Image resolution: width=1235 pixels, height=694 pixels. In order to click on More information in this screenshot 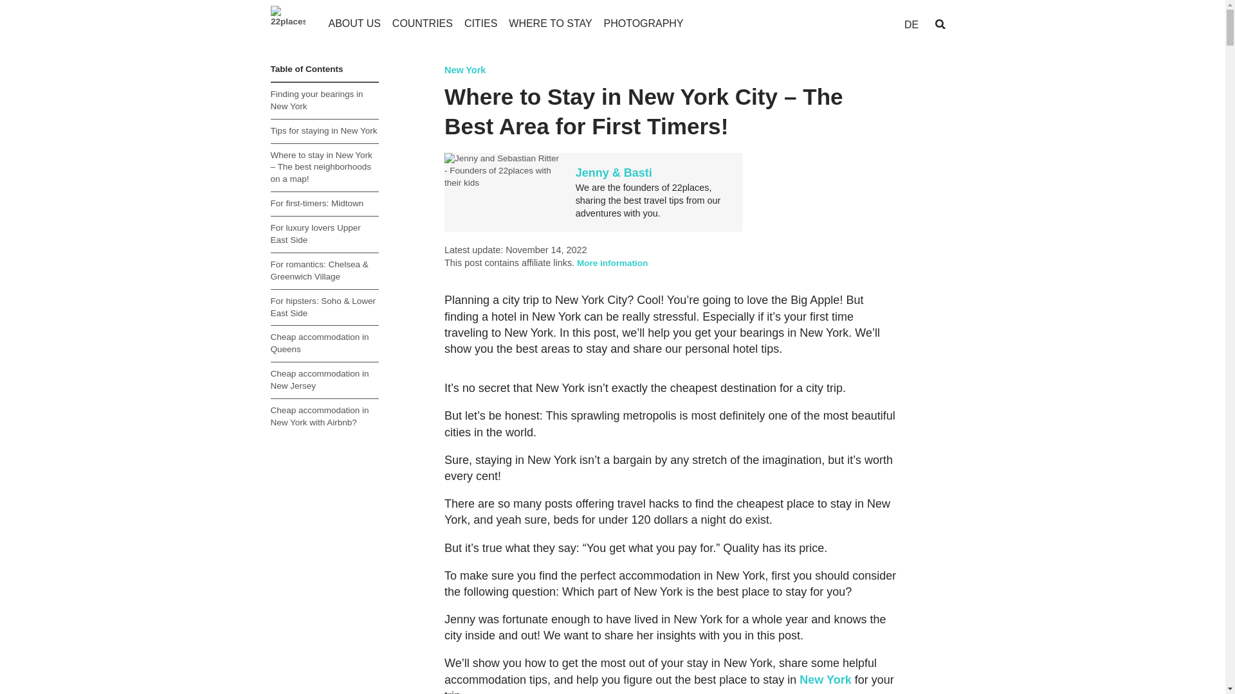, I will do `click(612, 263)`.